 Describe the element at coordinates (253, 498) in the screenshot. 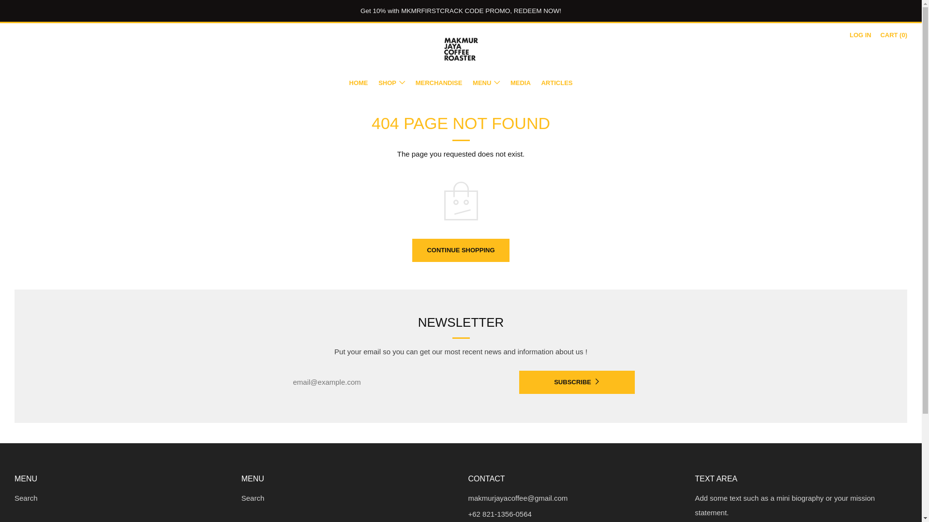

I see `Search` at that location.